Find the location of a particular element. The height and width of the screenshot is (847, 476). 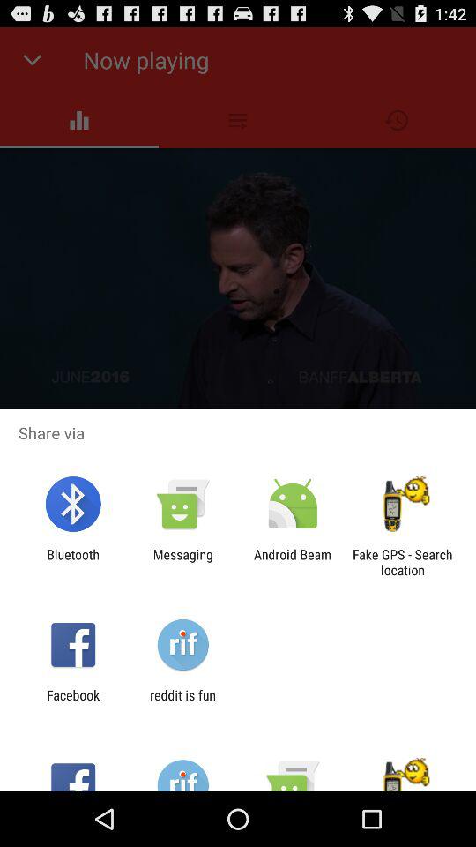

choose the messaging app is located at coordinates (182, 562).